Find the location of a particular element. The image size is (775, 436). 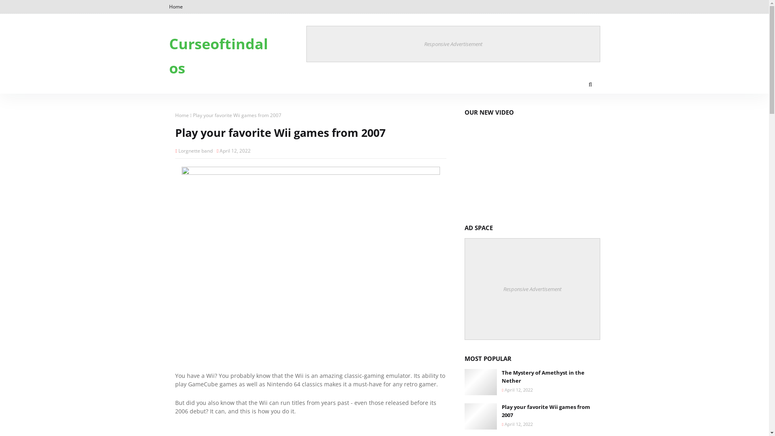

Lorgnette band is located at coordinates (195, 150).